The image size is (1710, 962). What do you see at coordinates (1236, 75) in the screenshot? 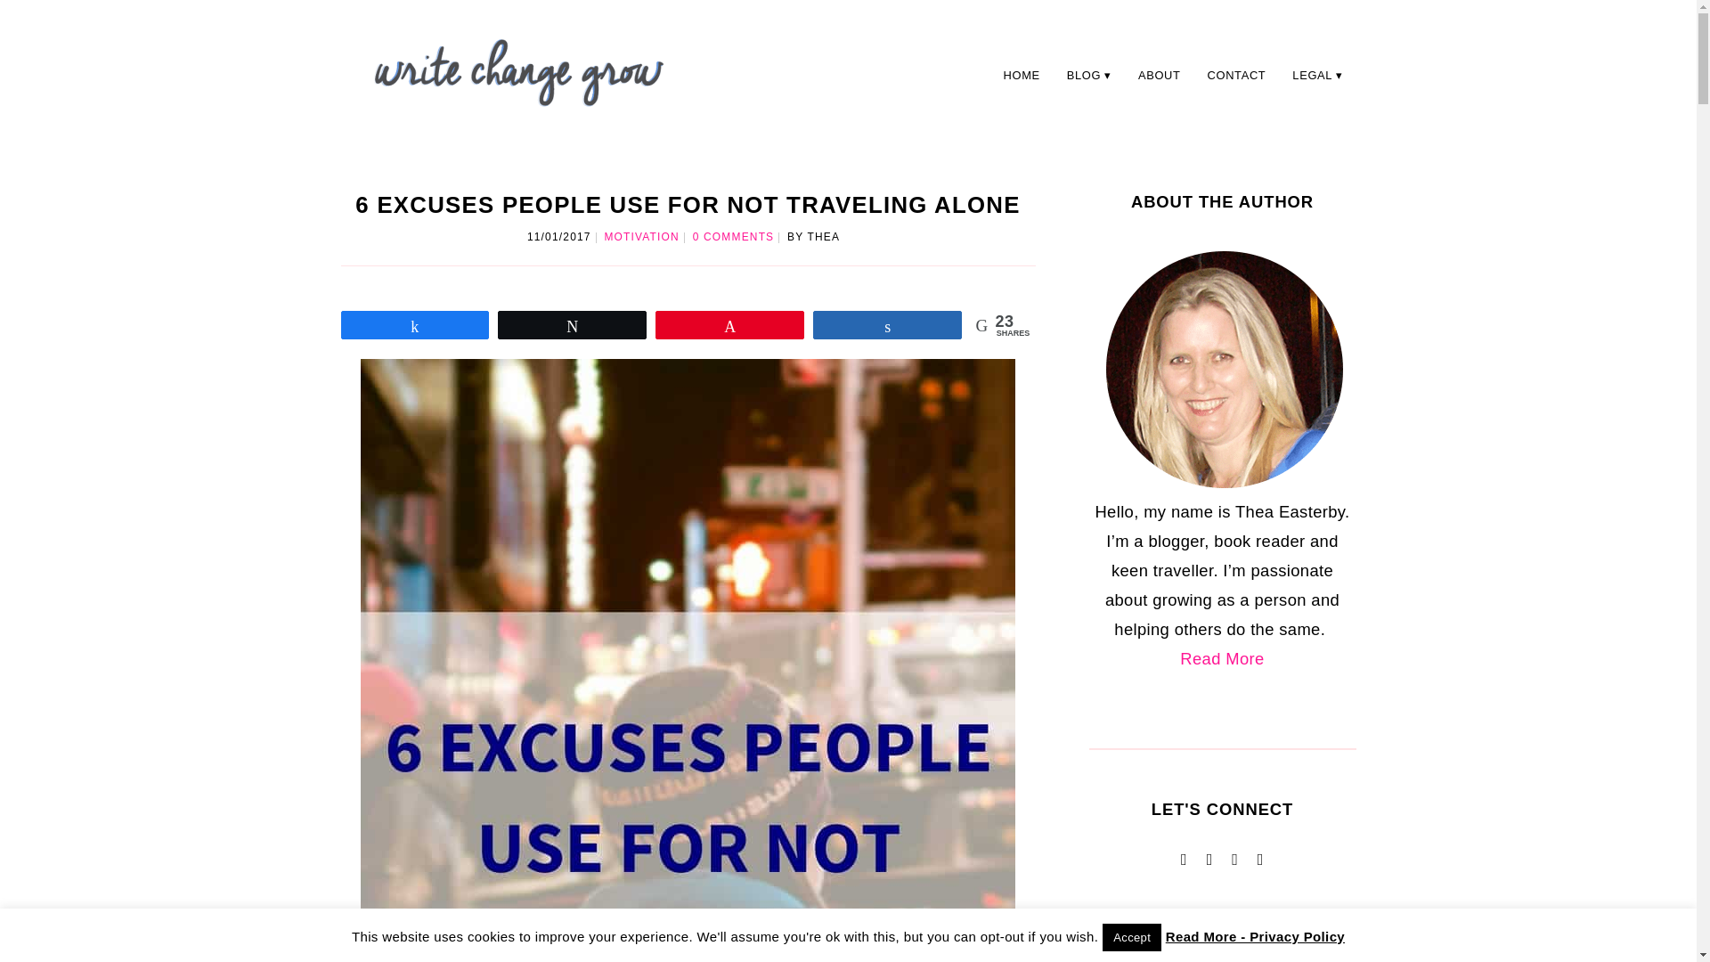
I see `CONTACT` at bounding box center [1236, 75].